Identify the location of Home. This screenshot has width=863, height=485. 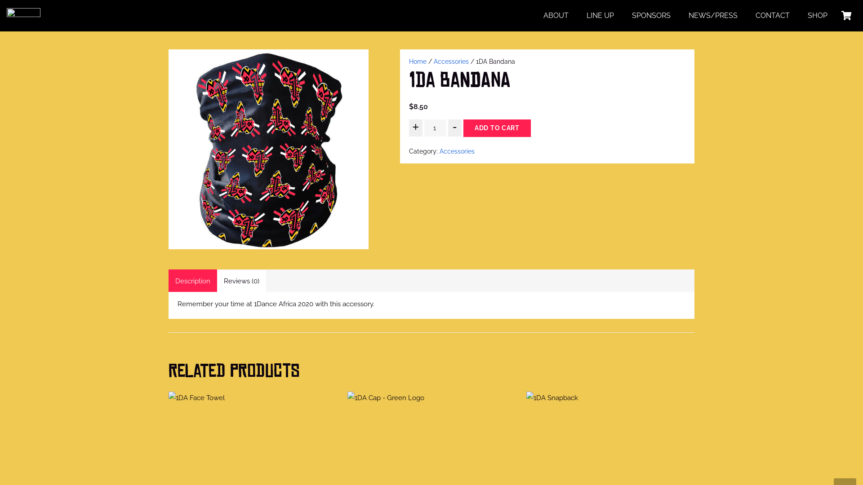
(418, 62).